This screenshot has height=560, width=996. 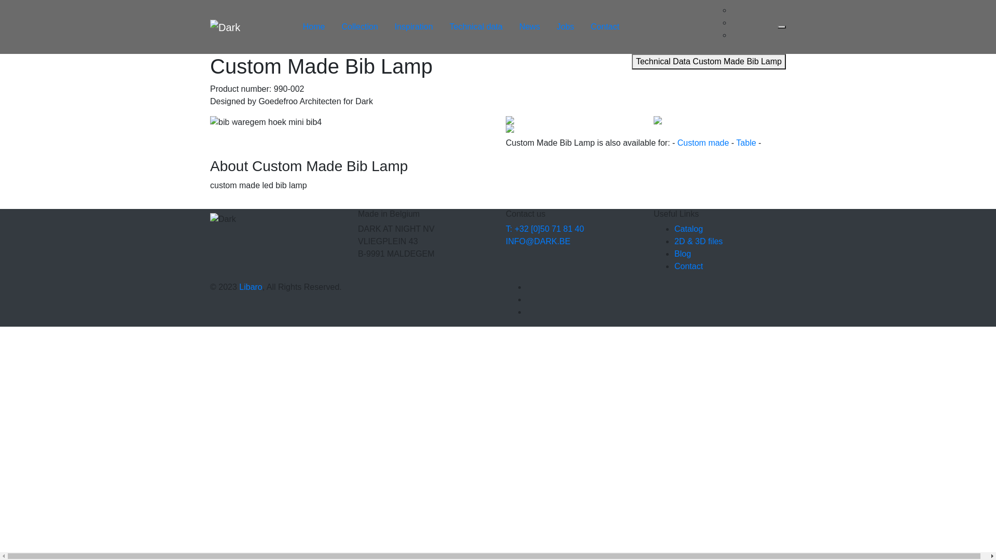 I want to click on T: +32 [0]50 71 81 40, so click(x=545, y=229).